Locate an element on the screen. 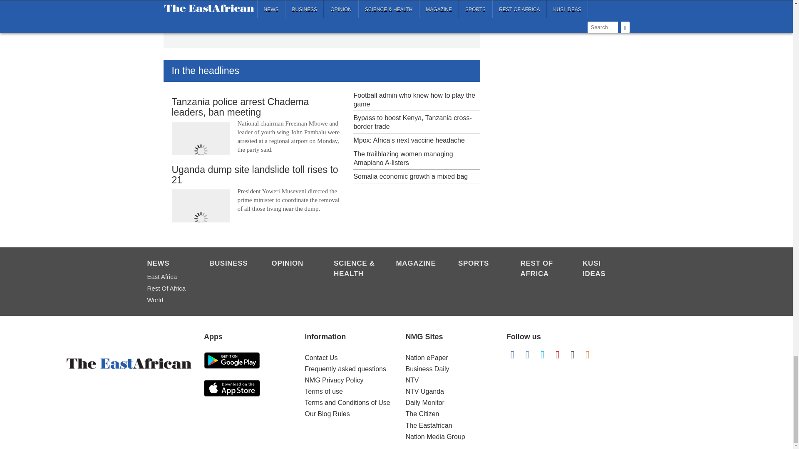 This screenshot has width=799, height=449. Opinion is located at coordinates (293, 264).